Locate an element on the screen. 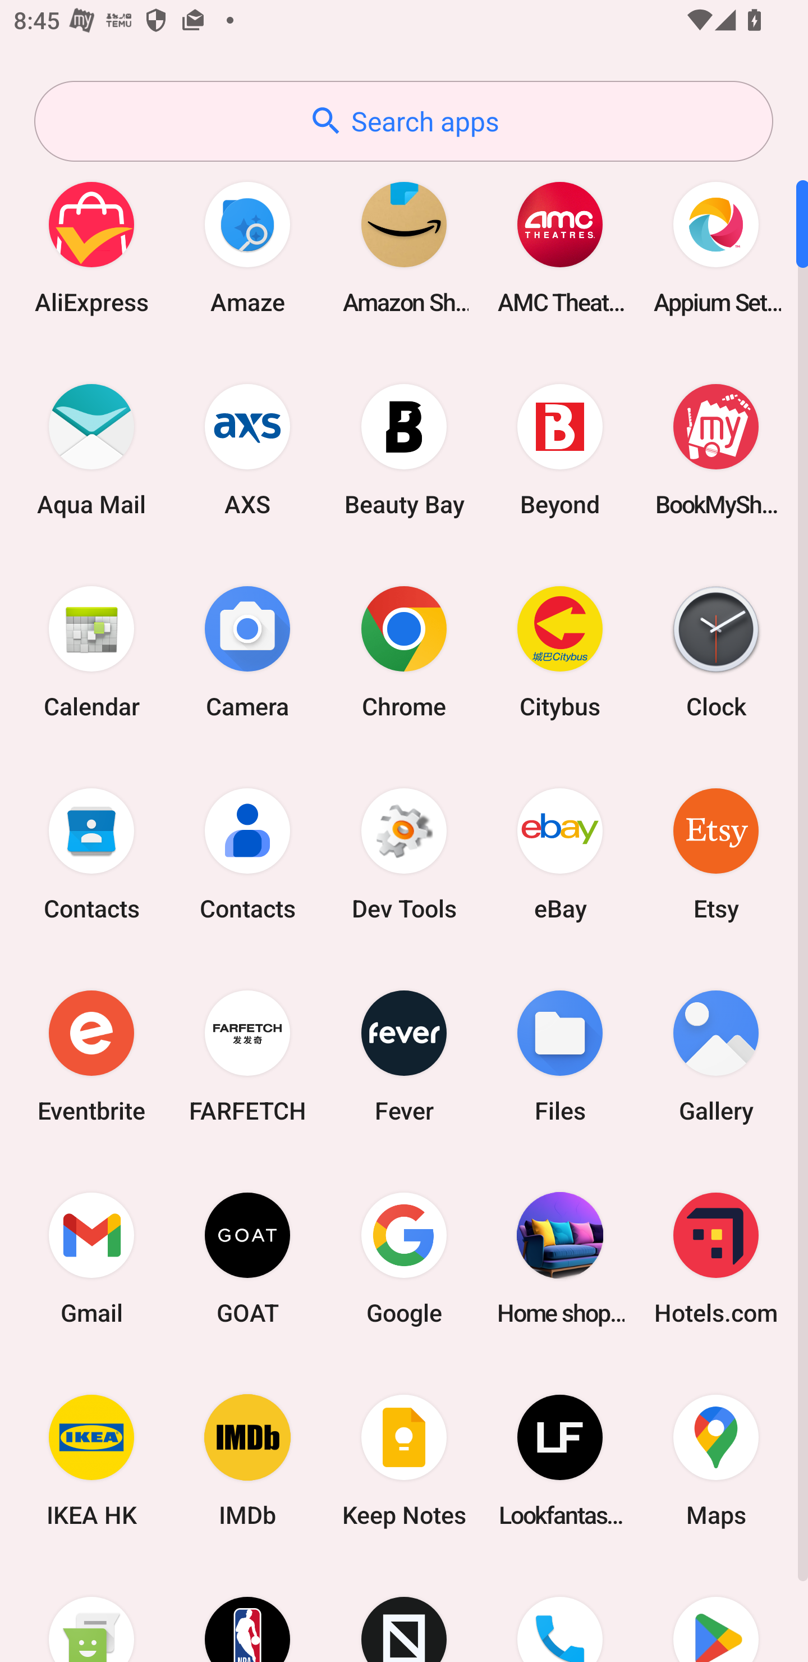 The height and width of the screenshot is (1662, 808). AXS is located at coordinates (247, 449).